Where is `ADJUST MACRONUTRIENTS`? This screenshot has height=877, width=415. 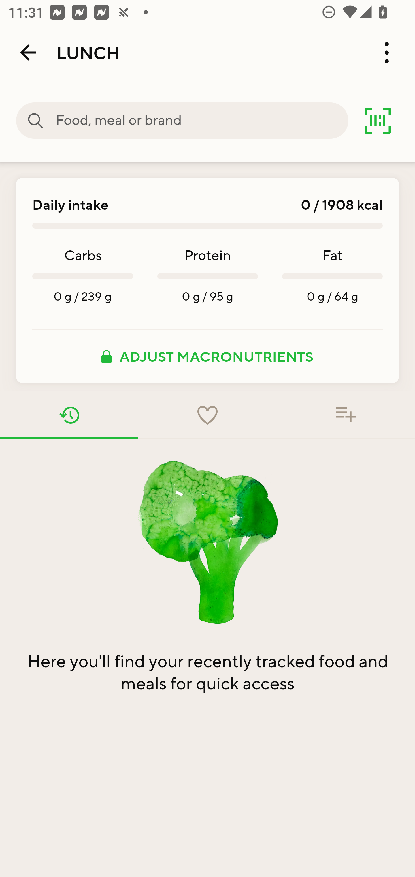
ADJUST MACRONUTRIENTS is located at coordinates (207, 356).